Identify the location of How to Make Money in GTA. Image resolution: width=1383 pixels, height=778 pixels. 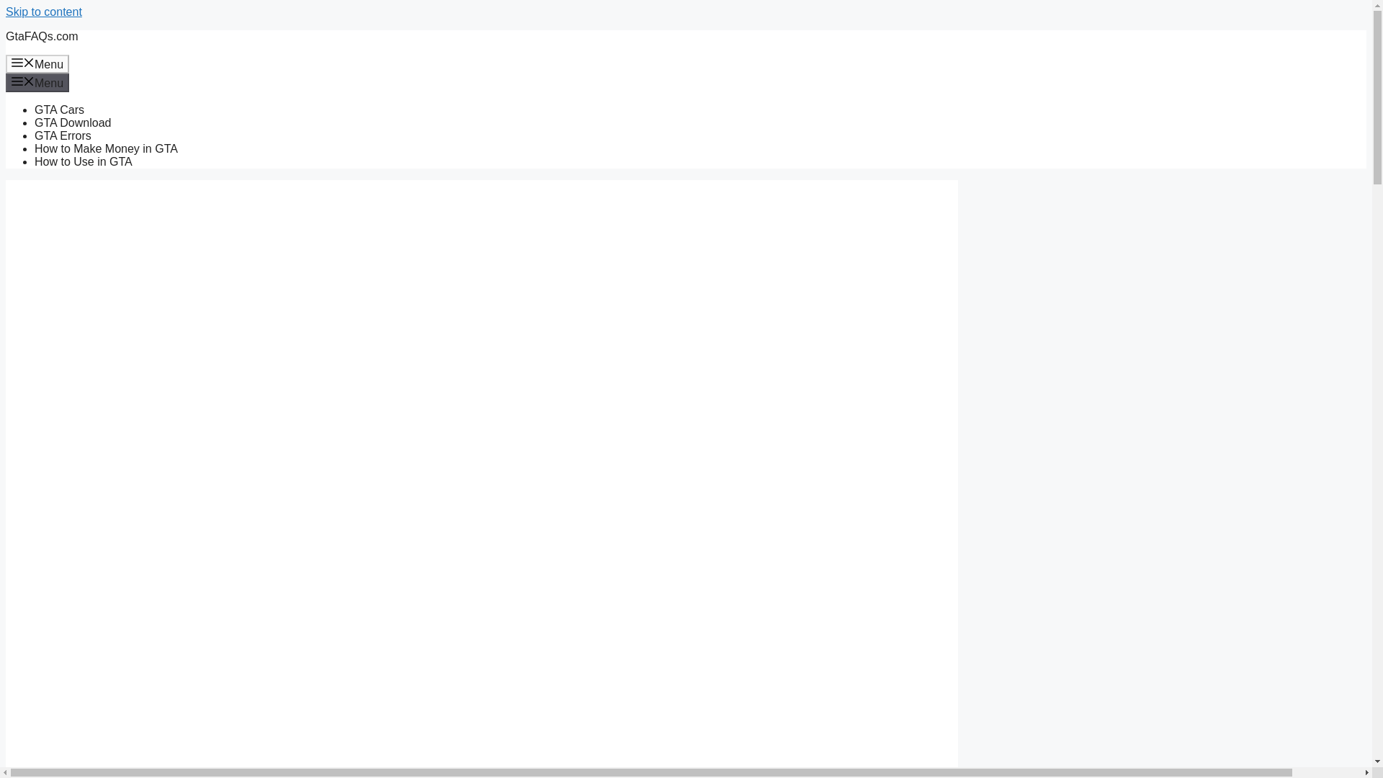
(107, 148).